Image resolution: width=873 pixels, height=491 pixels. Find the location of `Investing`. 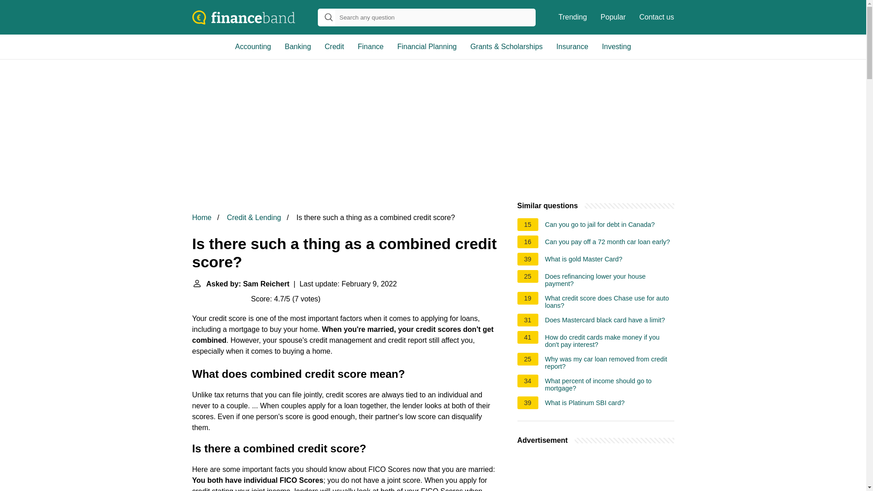

Investing is located at coordinates (617, 46).